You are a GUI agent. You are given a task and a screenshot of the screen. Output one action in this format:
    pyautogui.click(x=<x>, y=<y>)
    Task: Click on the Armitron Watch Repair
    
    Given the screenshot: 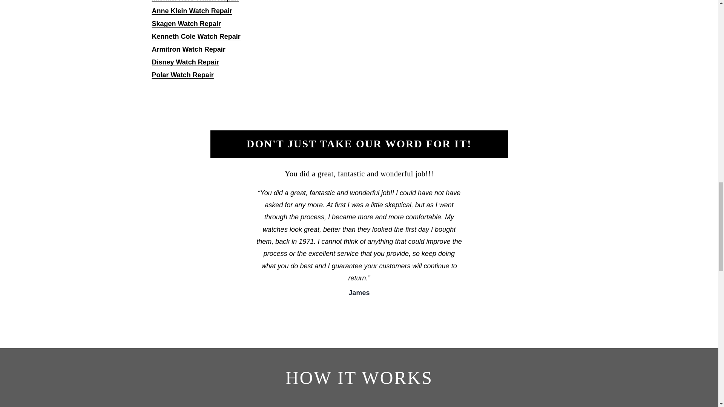 What is the action you would take?
    pyautogui.click(x=188, y=49)
    